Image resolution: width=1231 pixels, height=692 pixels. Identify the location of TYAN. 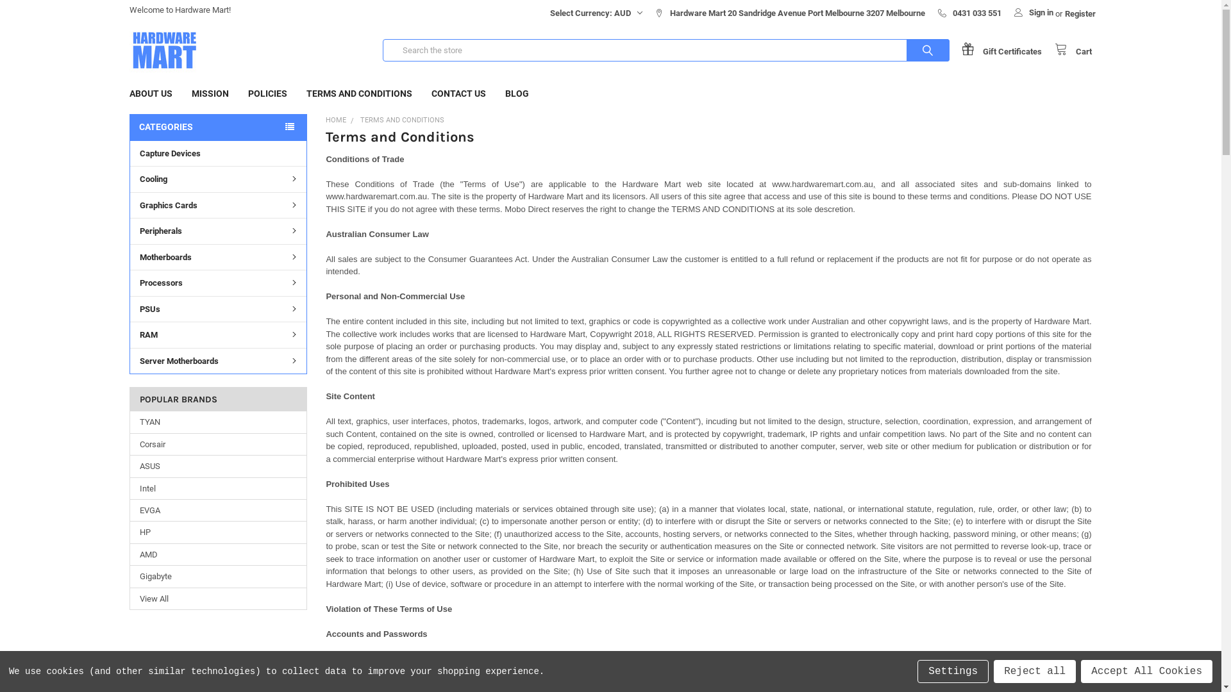
(218, 422).